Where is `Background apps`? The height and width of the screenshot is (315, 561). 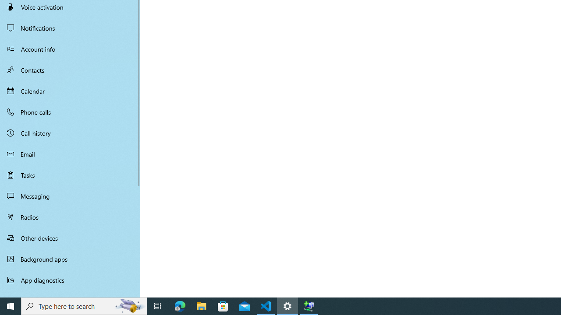 Background apps is located at coordinates (70, 259).